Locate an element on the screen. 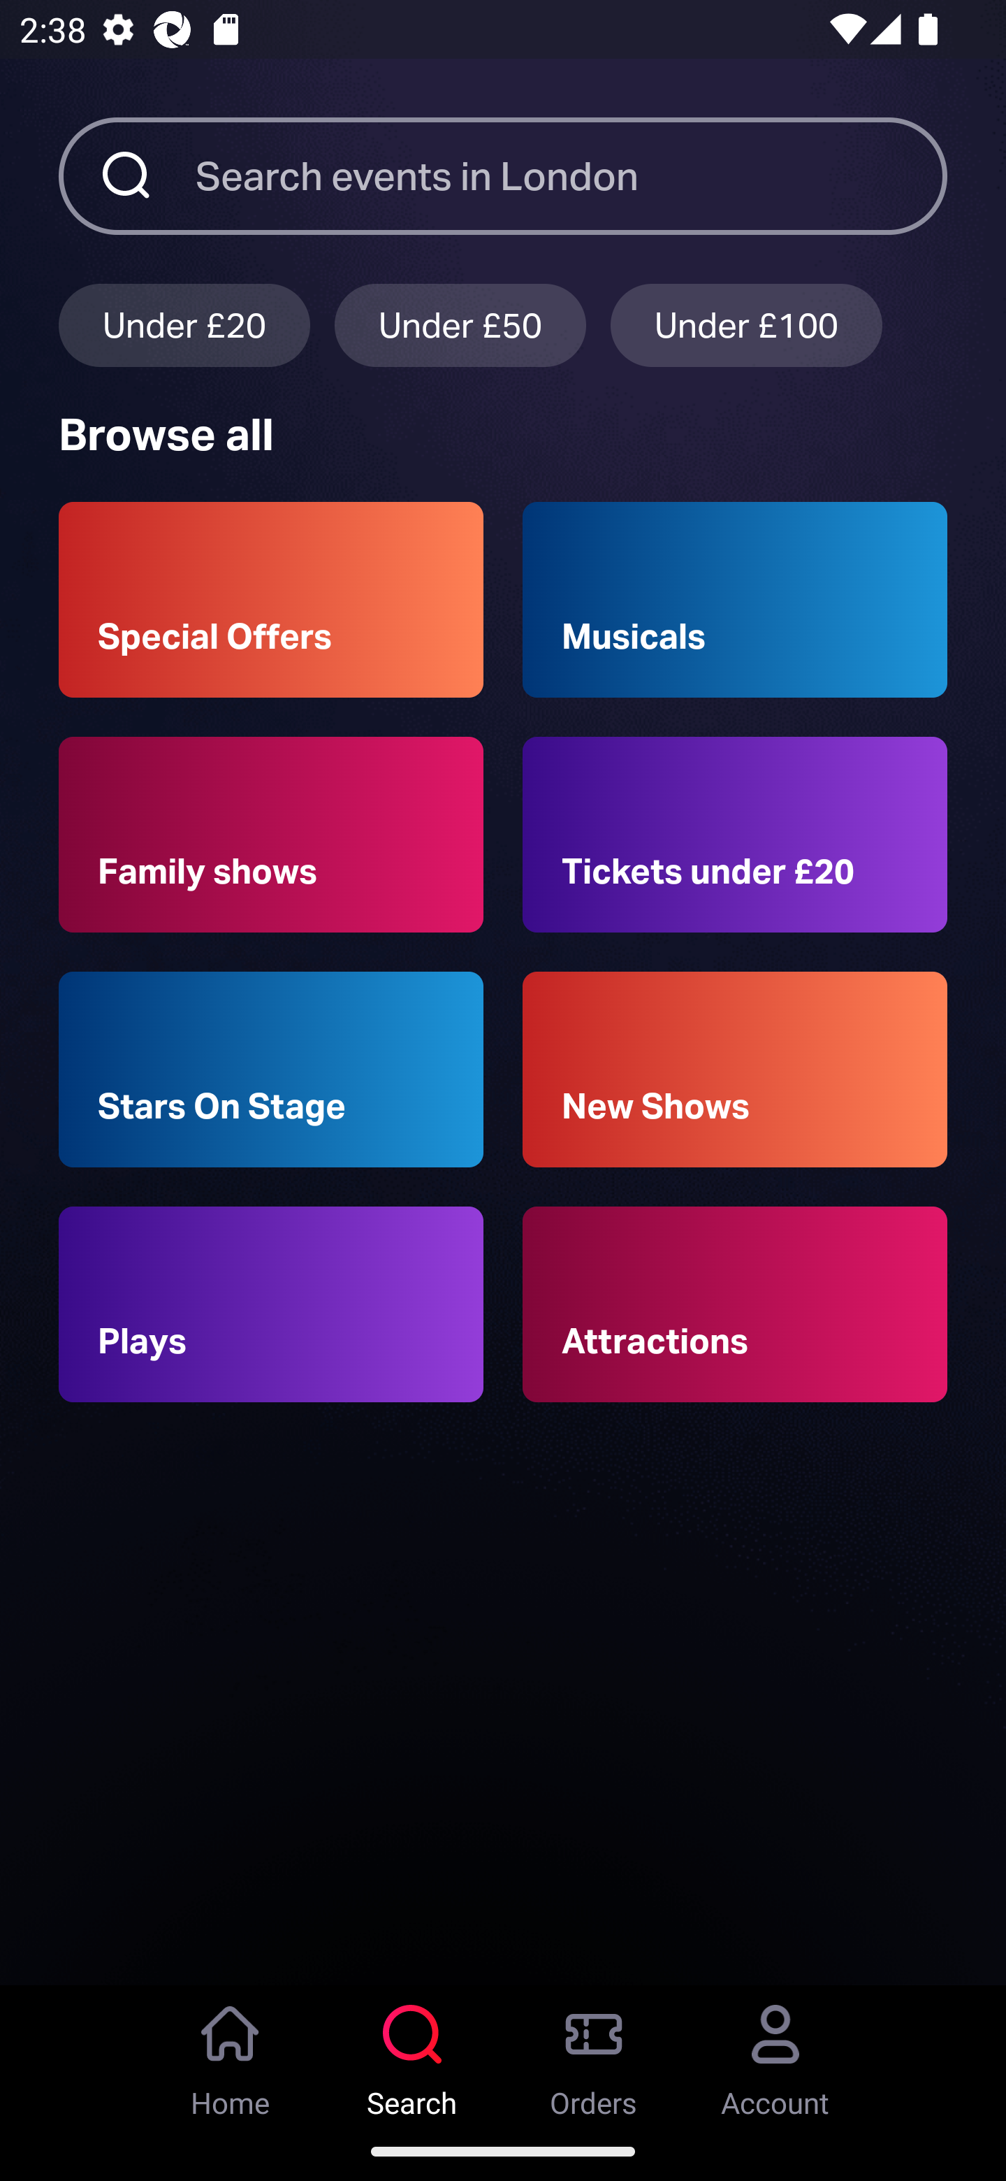  Home is located at coordinates (231, 2053).